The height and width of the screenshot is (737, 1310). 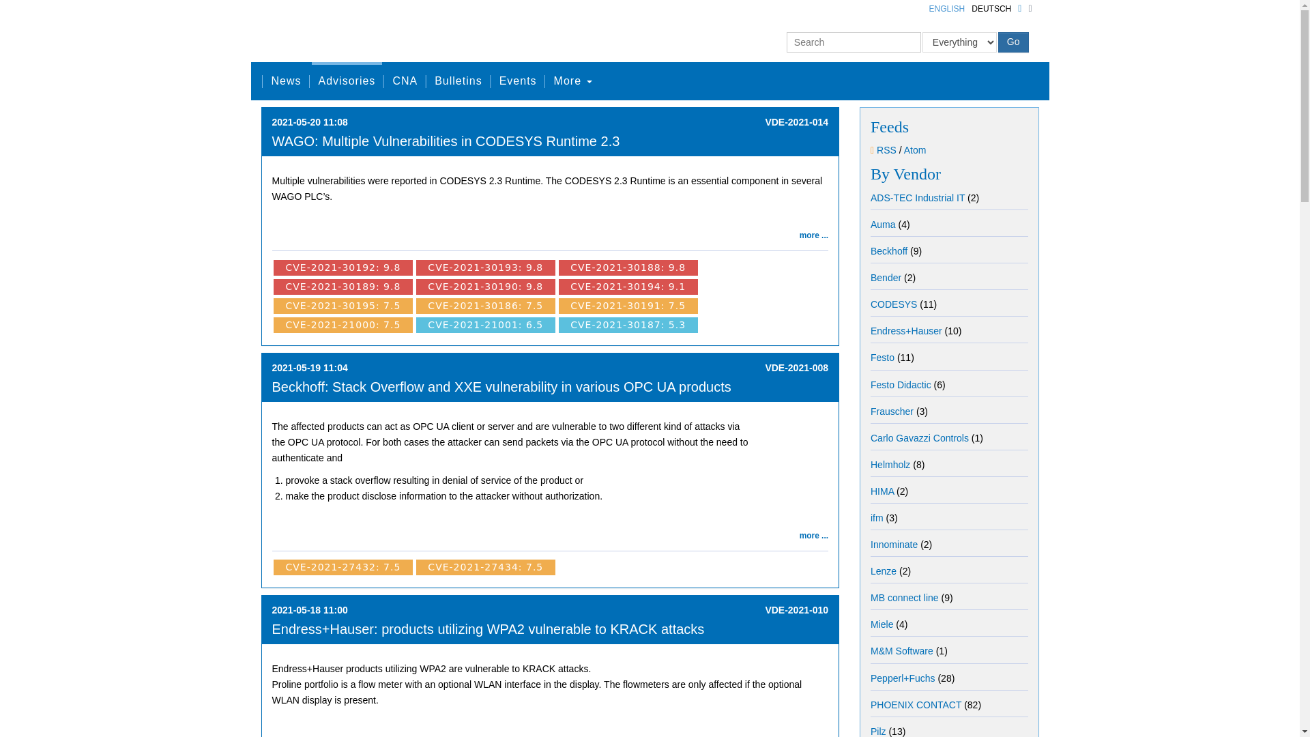 I want to click on CVE-2021-30195: 7.5, so click(x=343, y=305).